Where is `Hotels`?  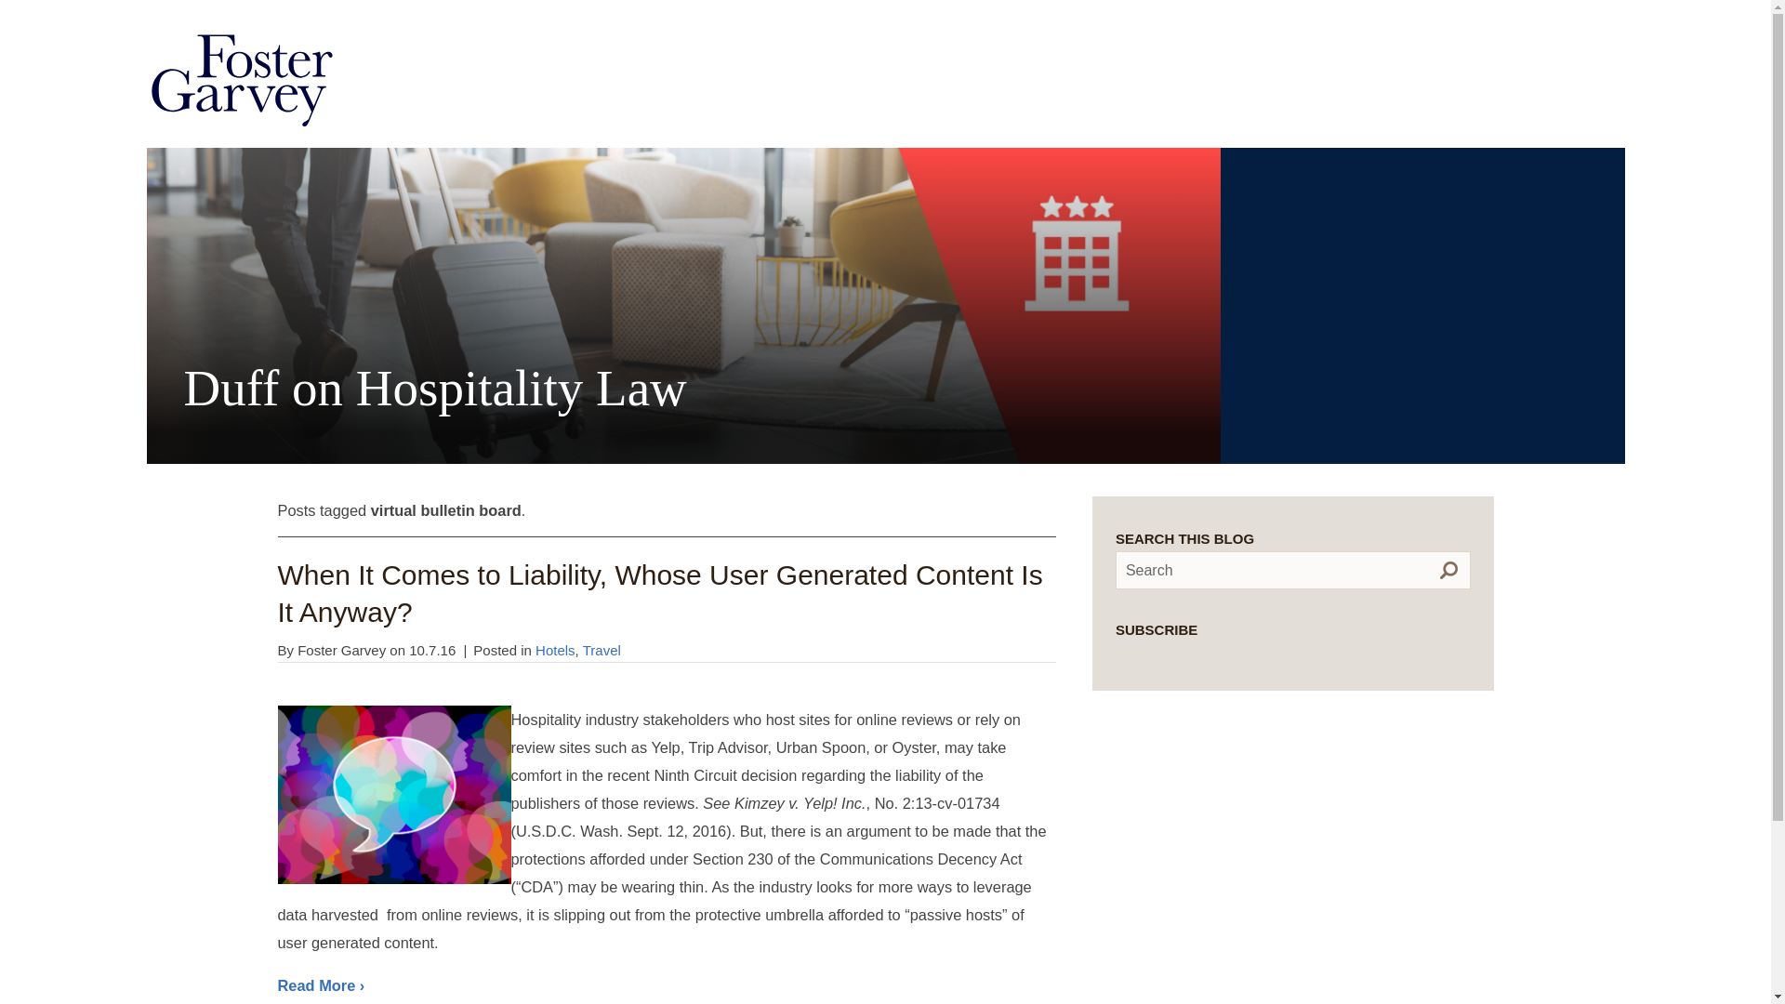 Hotels is located at coordinates (555, 651).